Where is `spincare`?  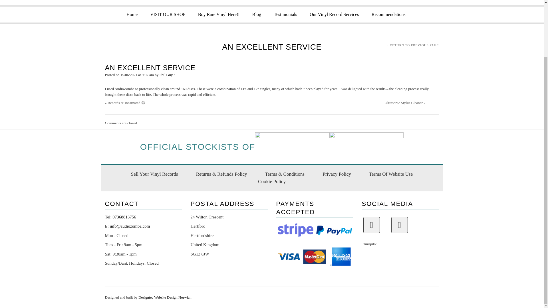
spincare is located at coordinates (292, 147).